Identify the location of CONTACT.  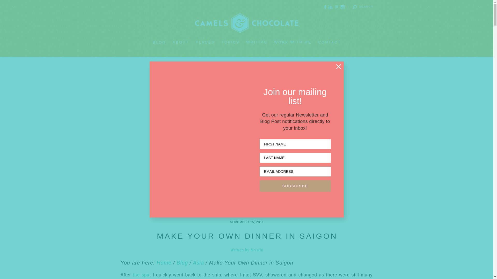
(329, 42).